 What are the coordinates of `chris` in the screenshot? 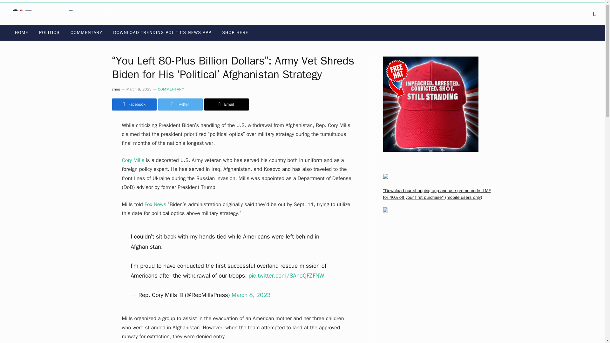 It's located at (116, 89).